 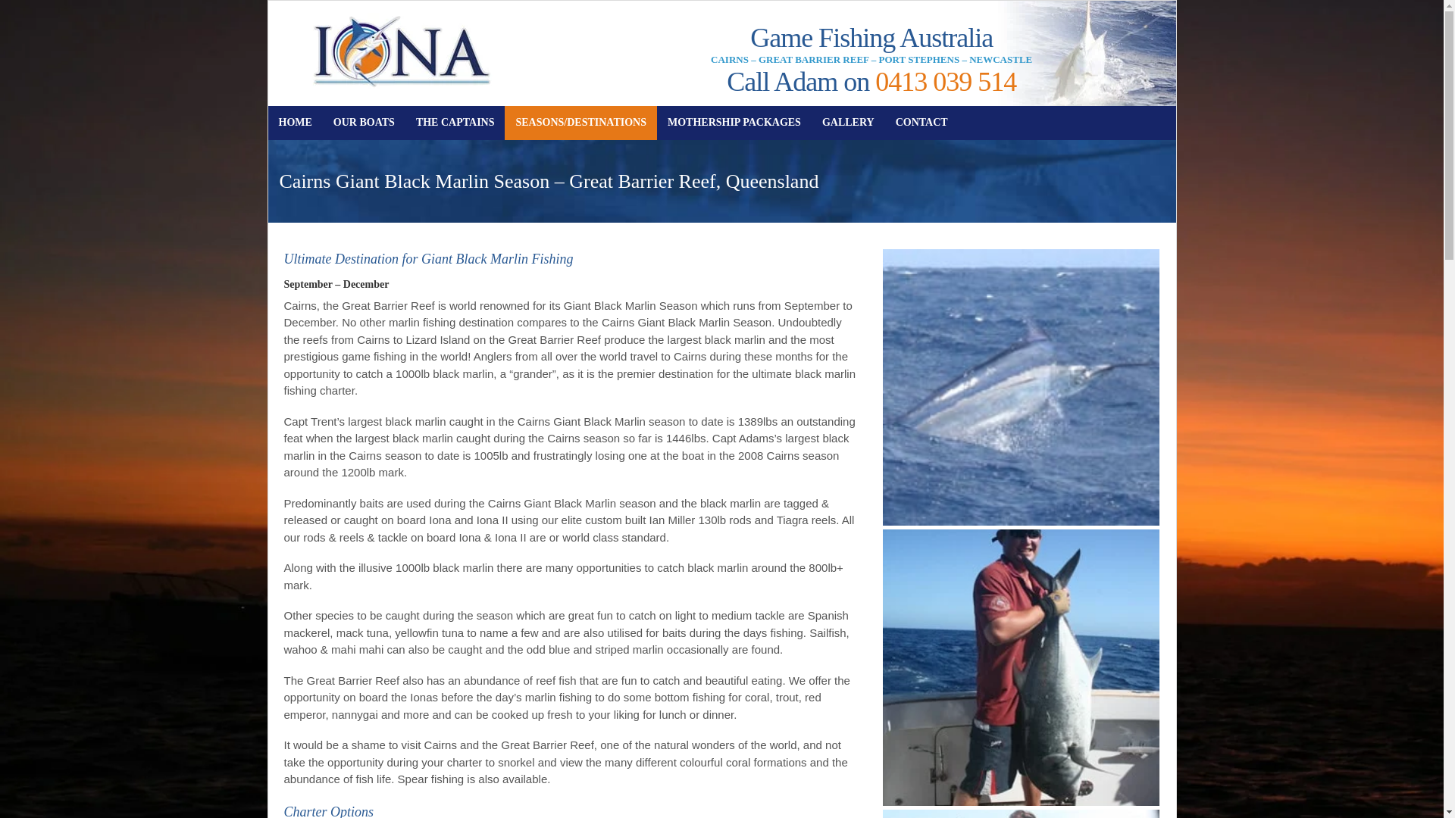 I want to click on 0413 039 514, so click(x=946, y=82).